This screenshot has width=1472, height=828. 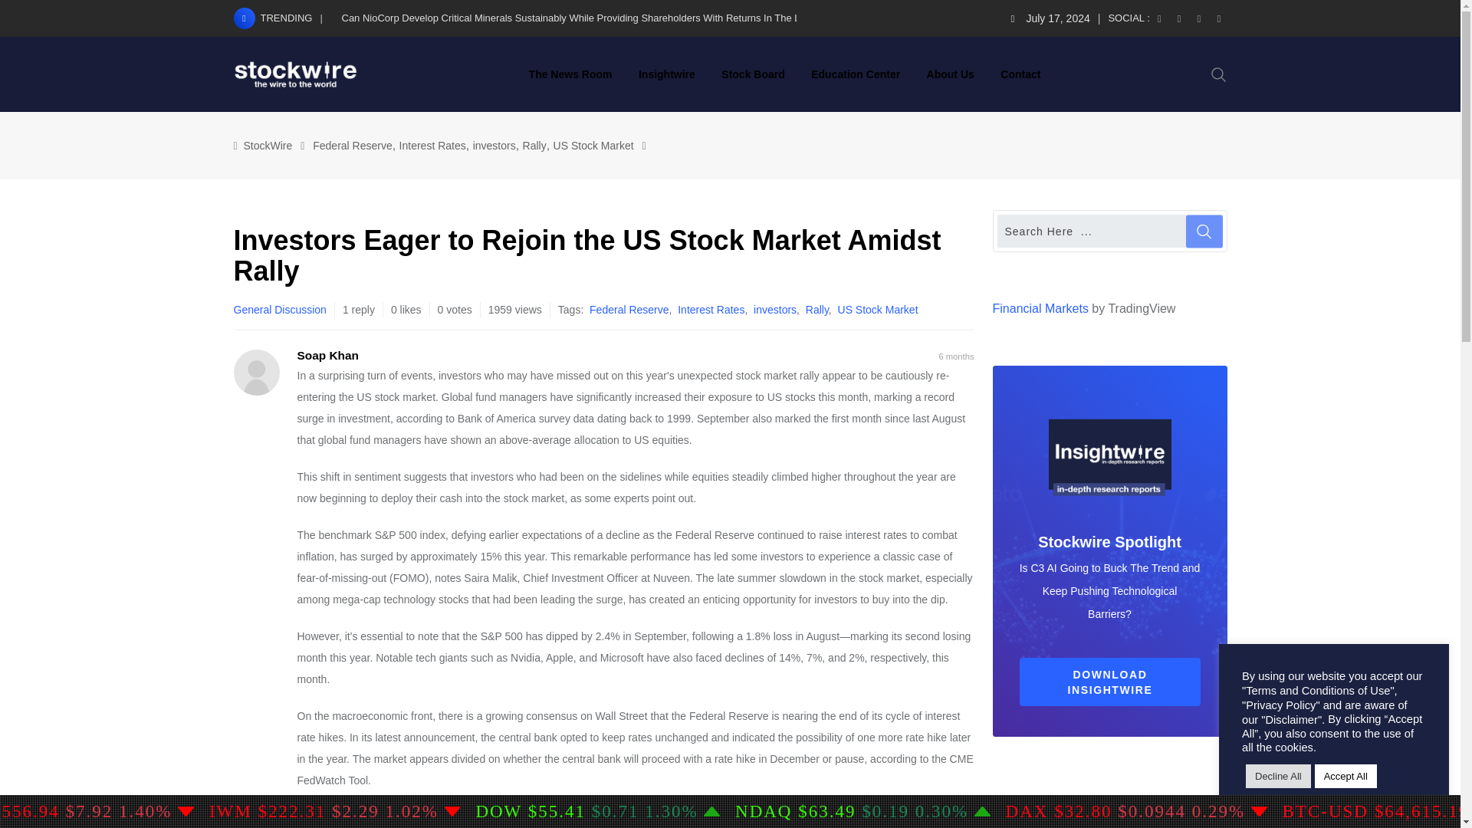 I want to click on Rally, so click(x=816, y=310).